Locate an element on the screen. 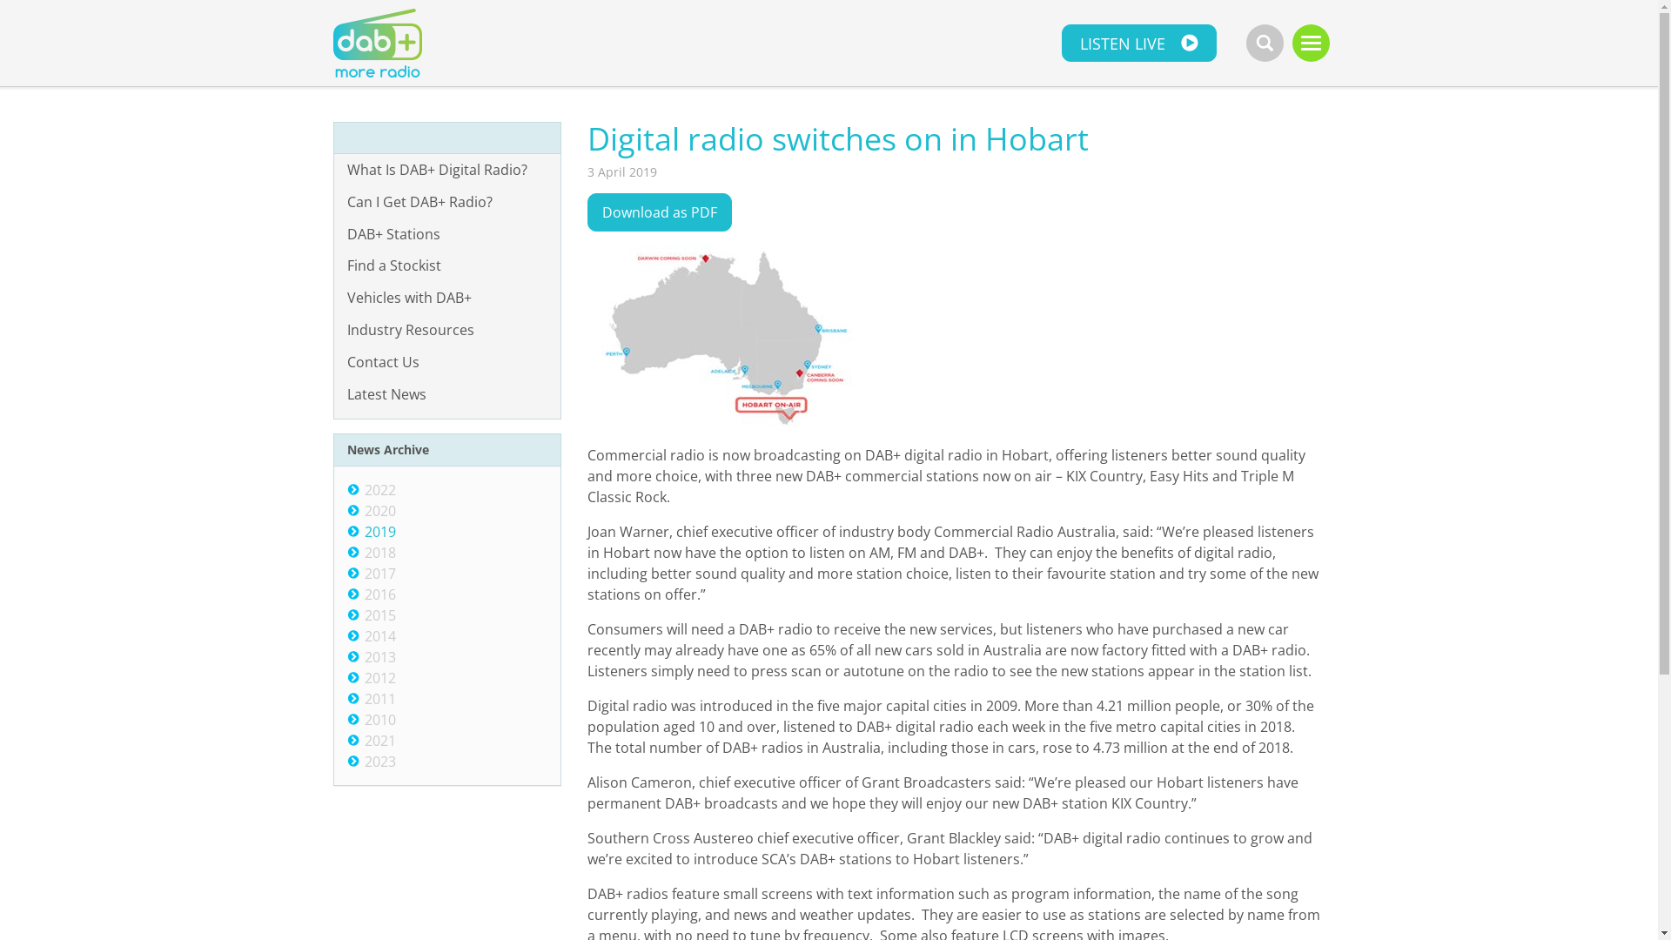  2014 is located at coordinates (379, 636).